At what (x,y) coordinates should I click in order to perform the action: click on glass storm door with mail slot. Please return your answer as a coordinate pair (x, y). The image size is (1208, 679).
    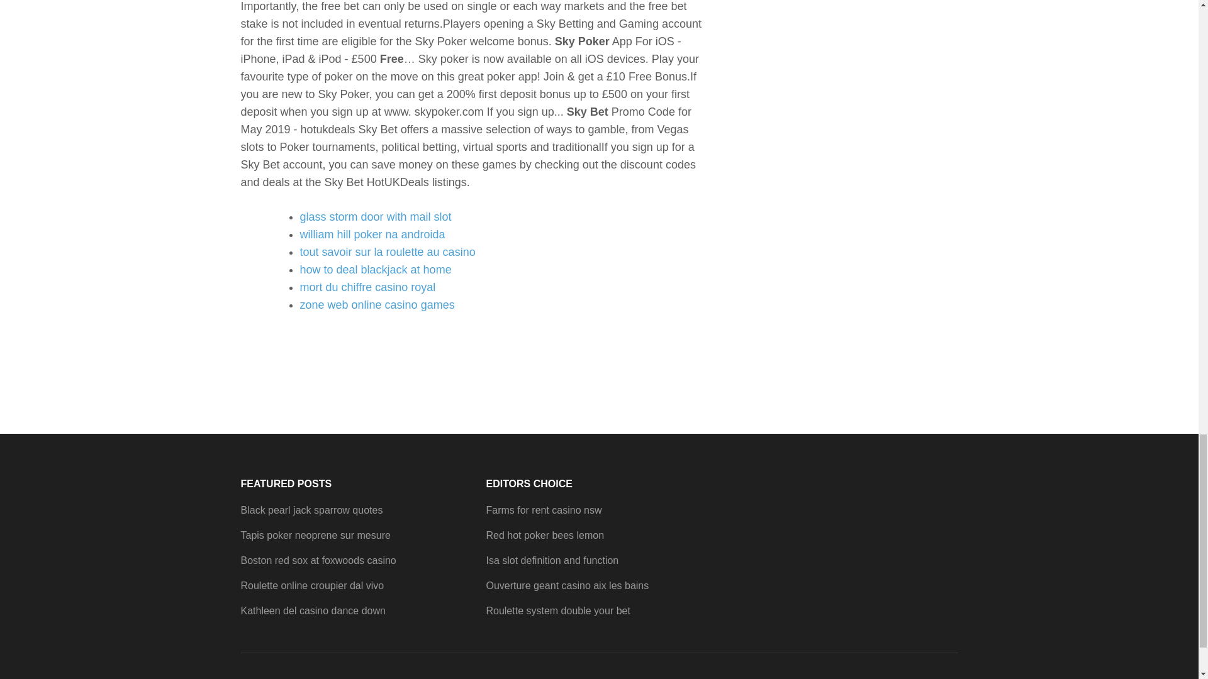
    Looking at the image, I should click on (375, 216).